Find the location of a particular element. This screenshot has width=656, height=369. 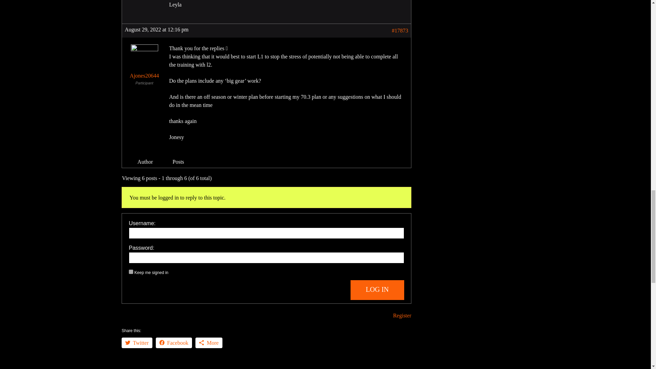

LOG IN is located at coordinates (377, 290).